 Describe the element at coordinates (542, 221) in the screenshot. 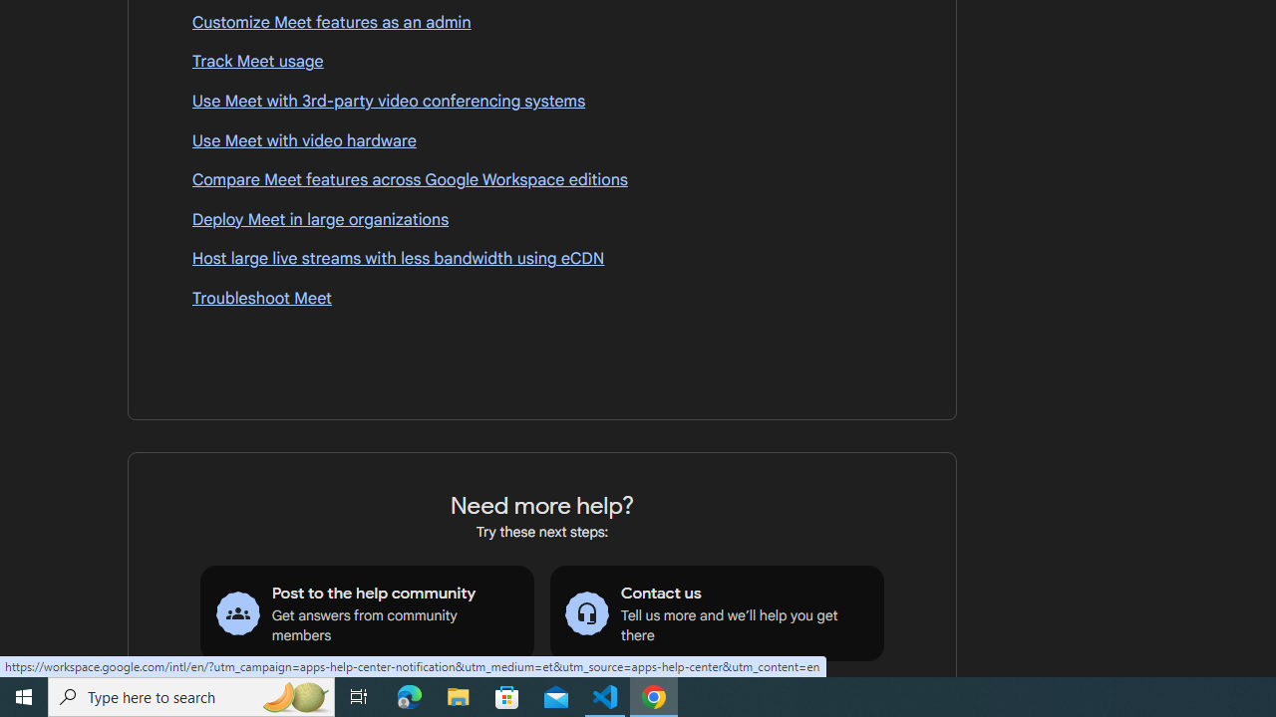

I see `Deploy Meet in large organizations` at that location.